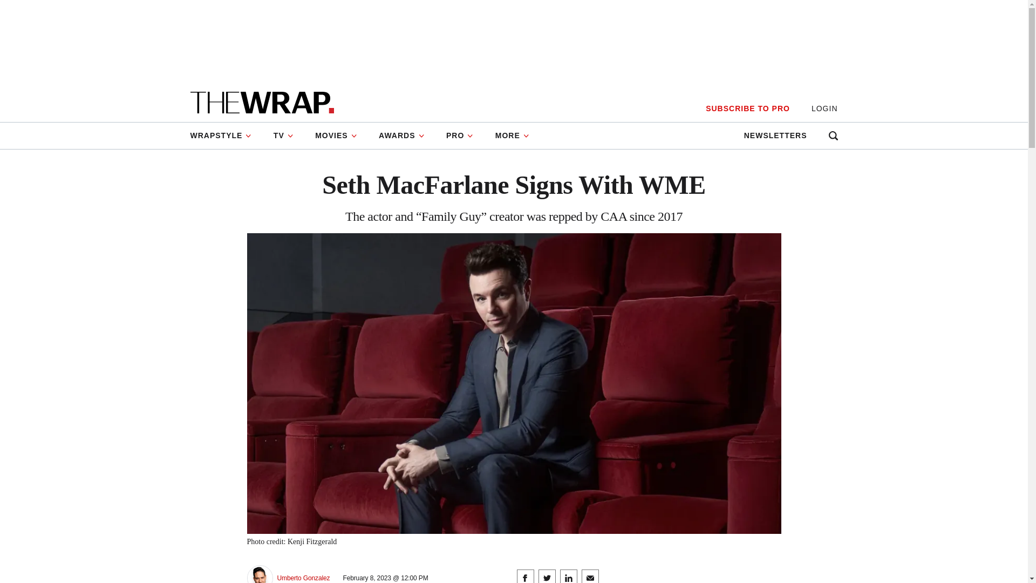 The height and width of the screenshot is (583, 1036). I want to click on Posts by Umberto Gonzalez, so click(304, 578).